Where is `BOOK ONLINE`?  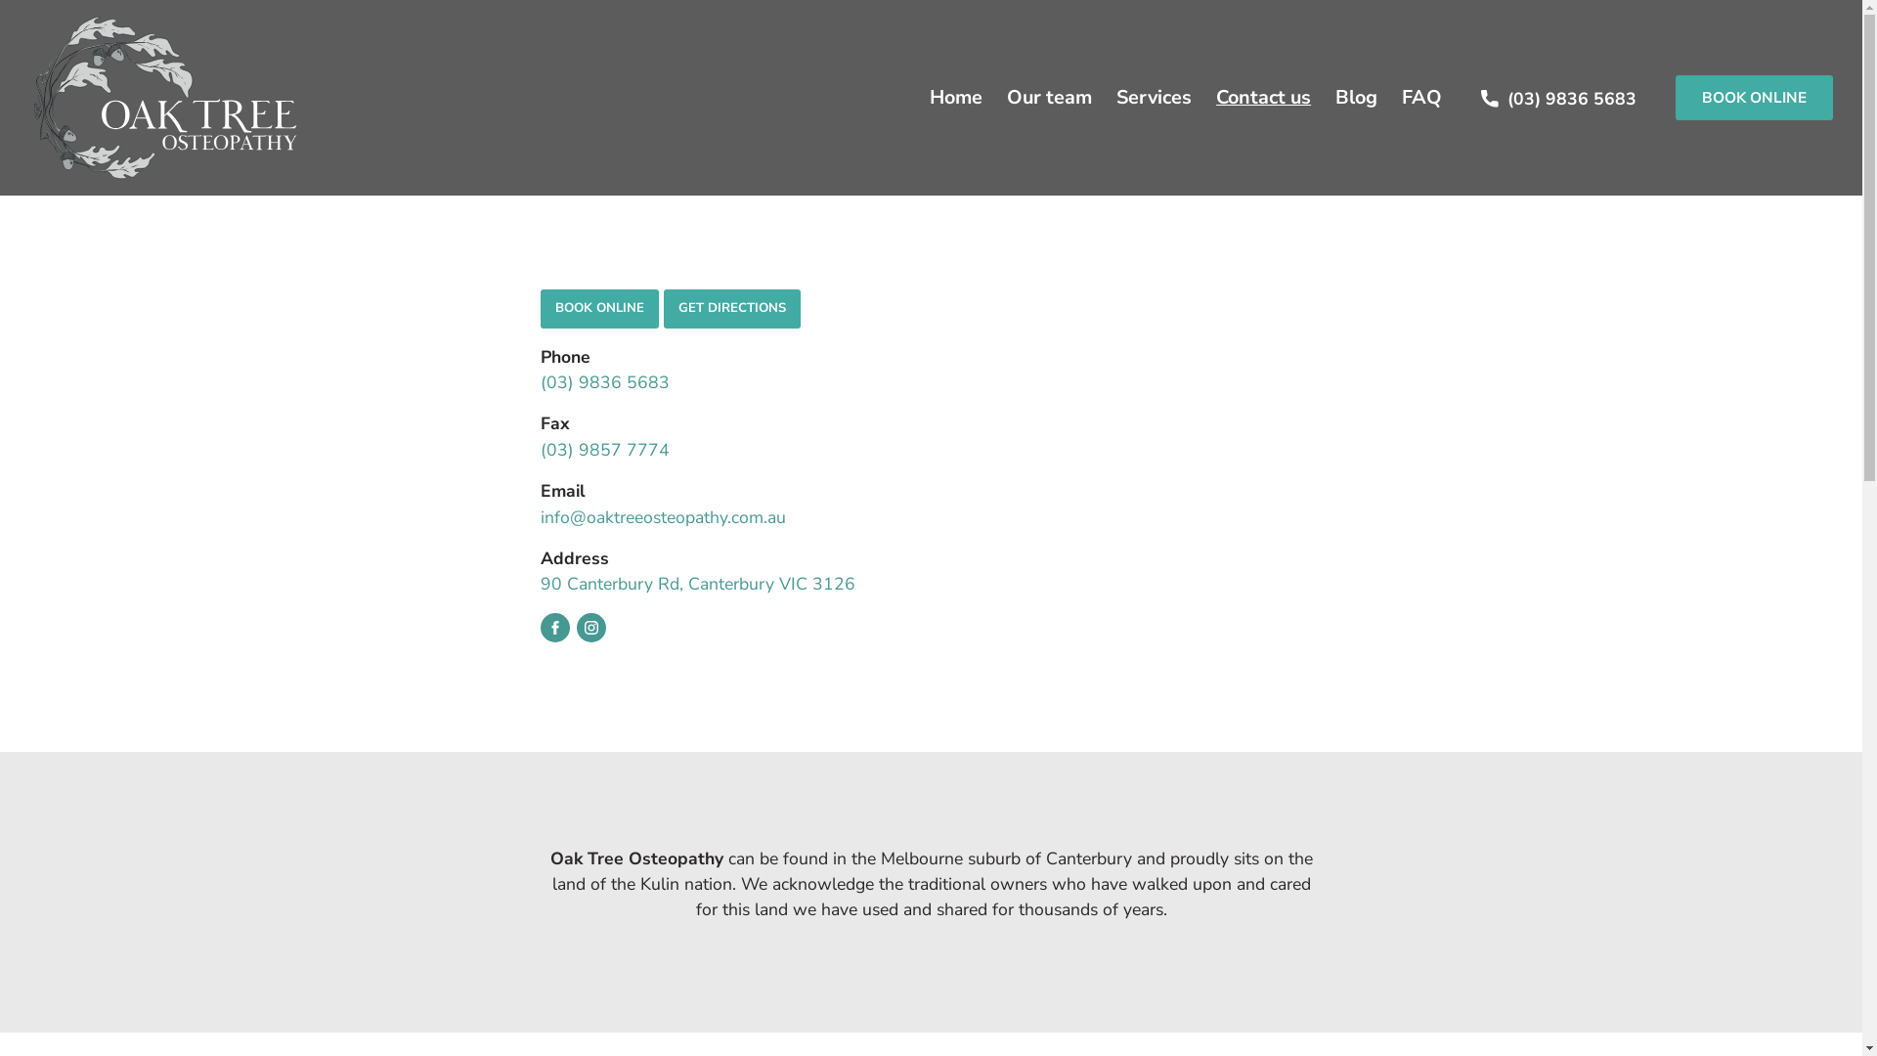
BOOK ONLINE is located at coordinates (598, 309).